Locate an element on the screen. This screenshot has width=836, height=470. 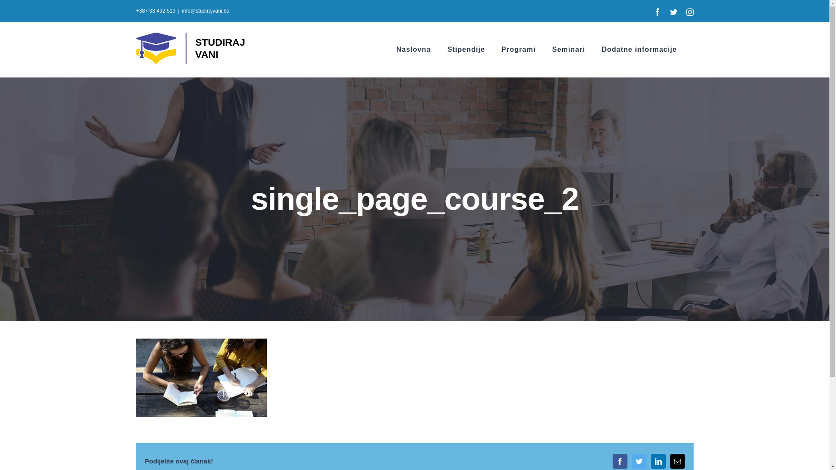
Instagram is located at coordinates (690, 12).